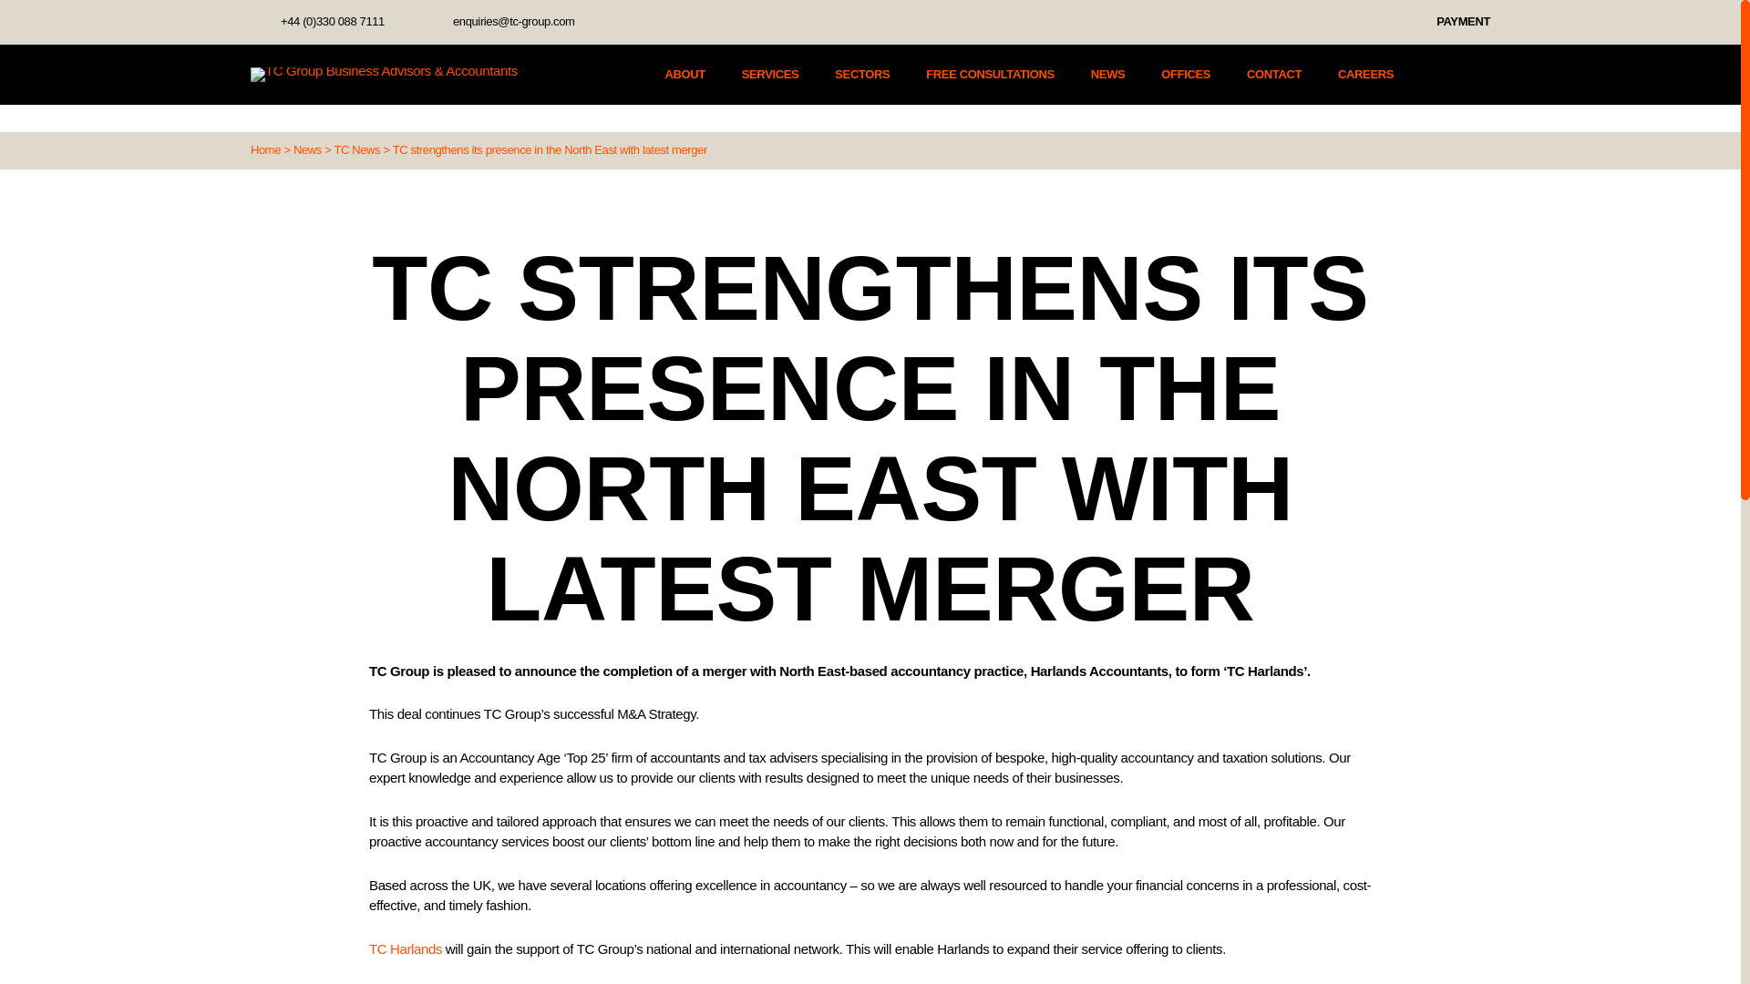 This screenshot has height=984, width=1750. I want to click on SECTORS, so click(861, 75).